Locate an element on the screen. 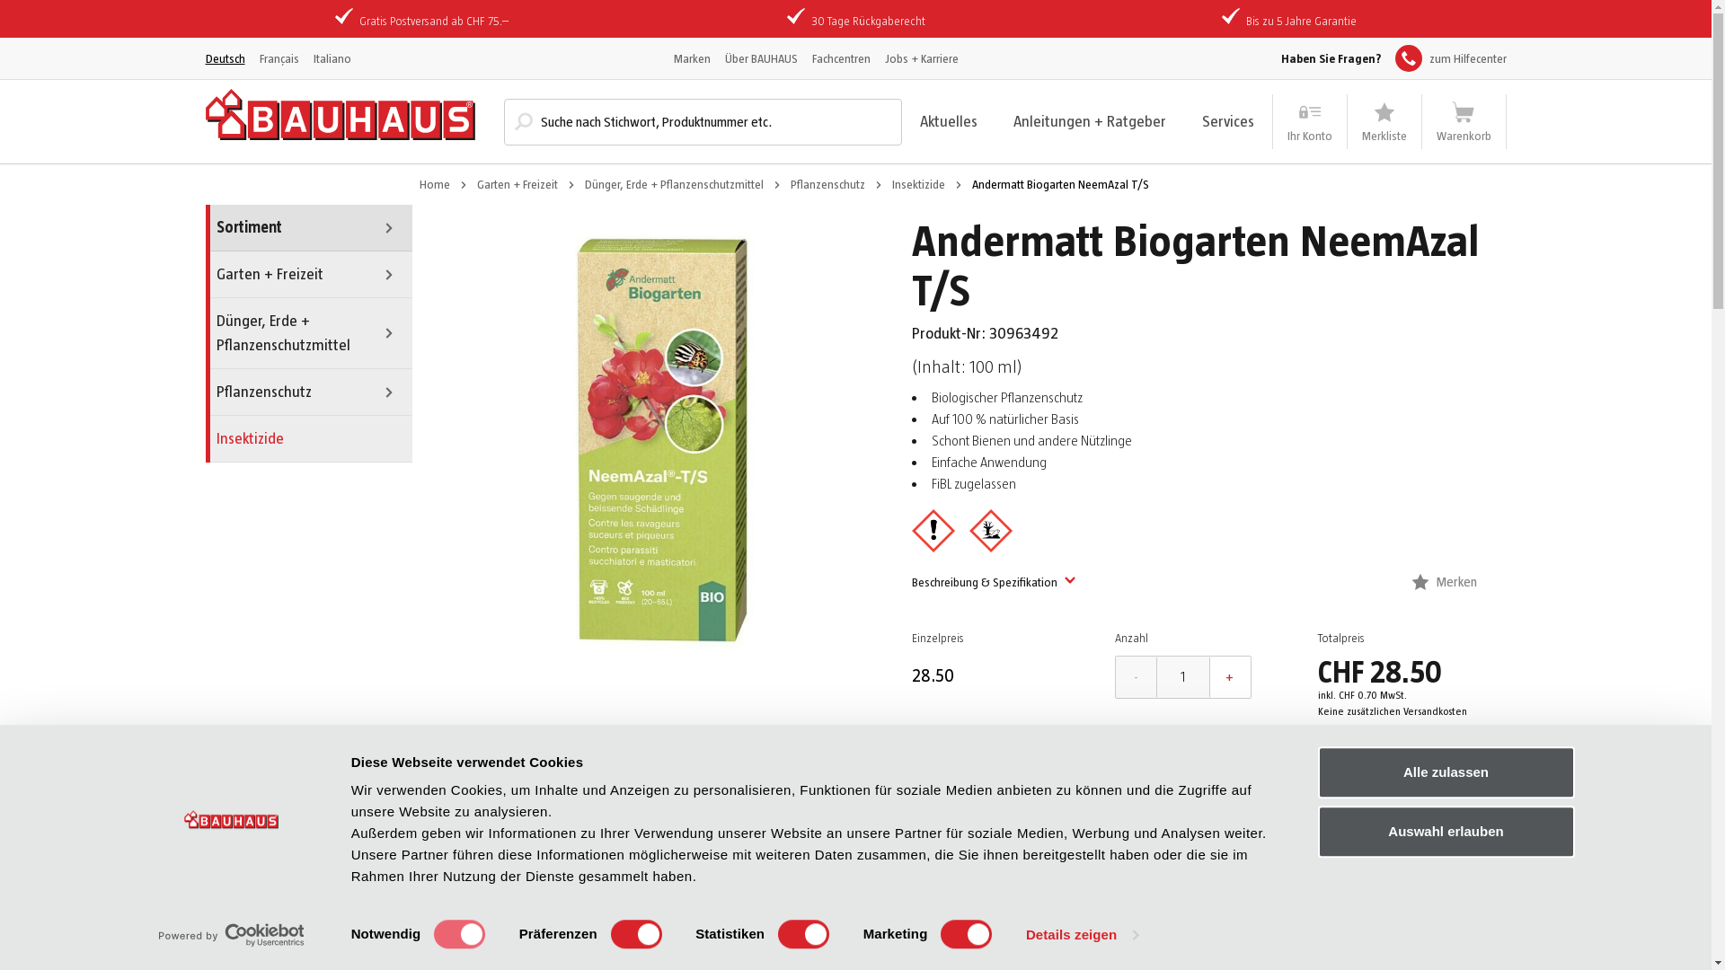  Pflanzenschutz is located at coordinates (828, 185).